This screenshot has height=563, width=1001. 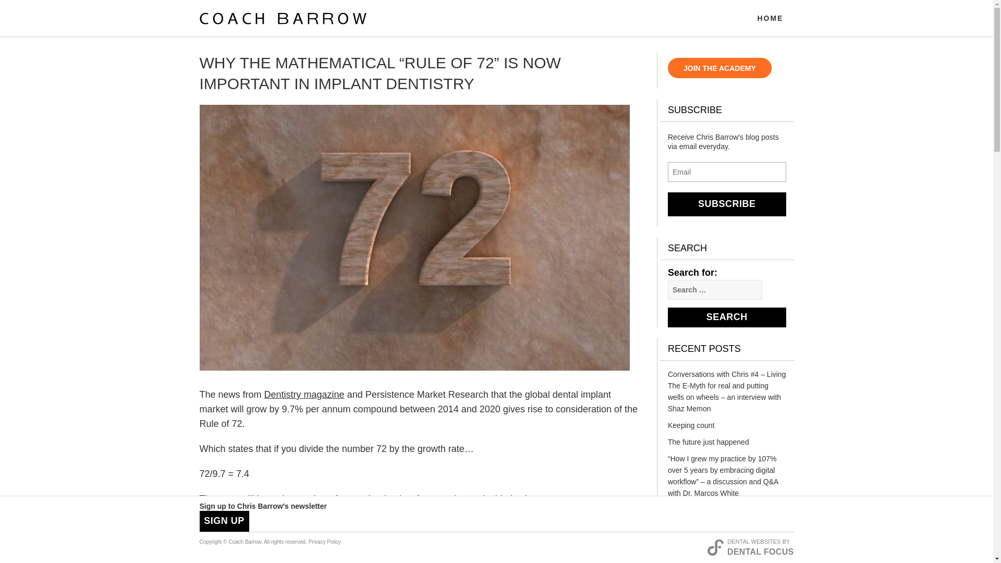 I want to click on Subscribe, so click(x=727, y=204).